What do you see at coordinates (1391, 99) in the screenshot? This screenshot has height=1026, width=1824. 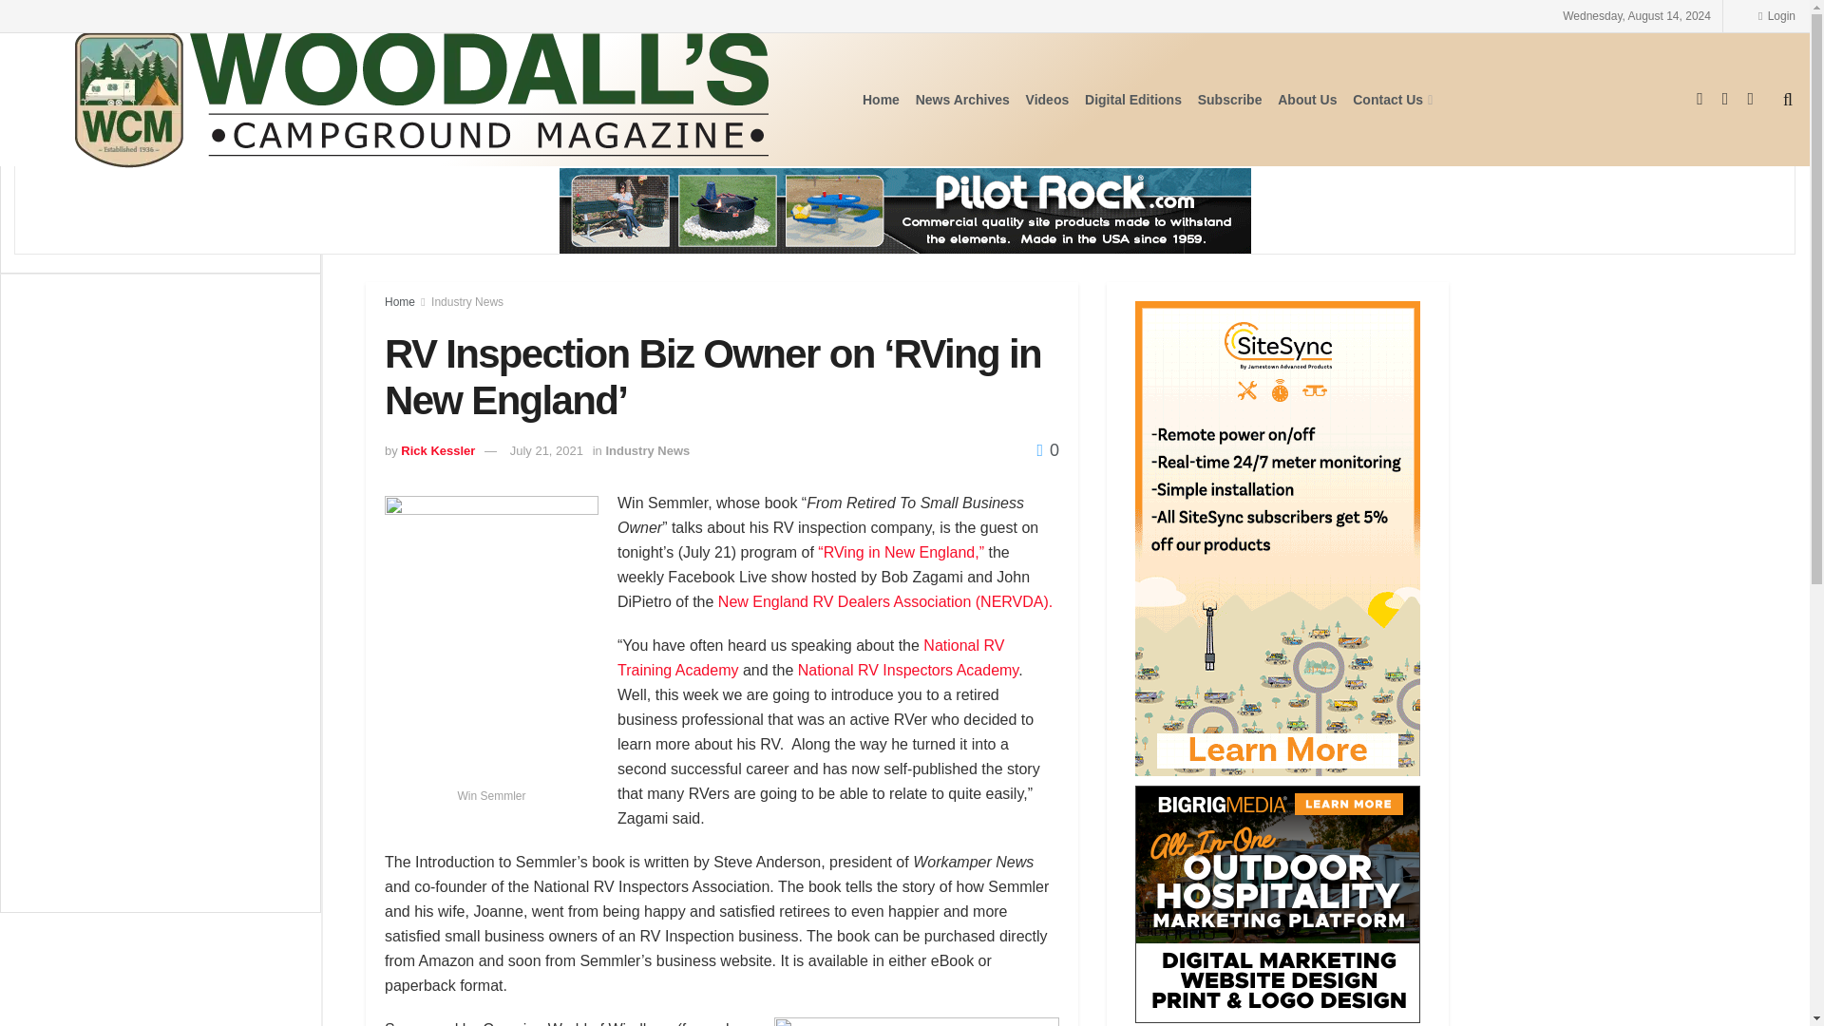 I see `Contact Us` at bounding box center [1391, 99].